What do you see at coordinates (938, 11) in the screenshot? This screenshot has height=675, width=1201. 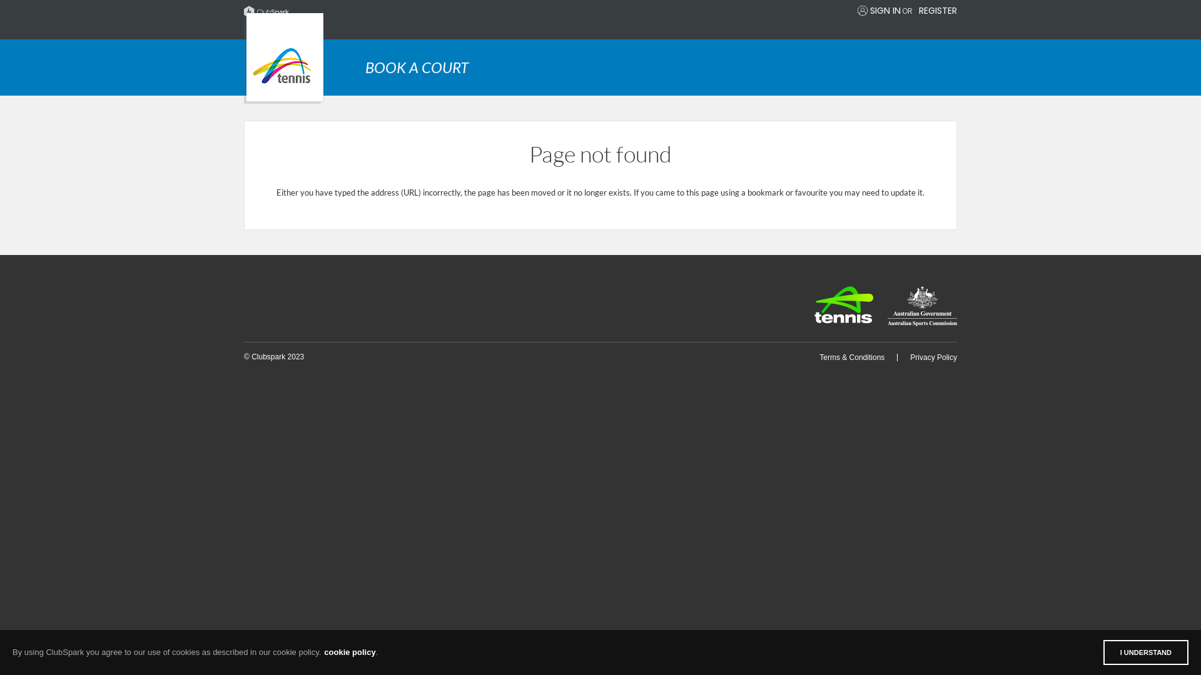 I see `REGISTER` at bounding box center [938, 11].